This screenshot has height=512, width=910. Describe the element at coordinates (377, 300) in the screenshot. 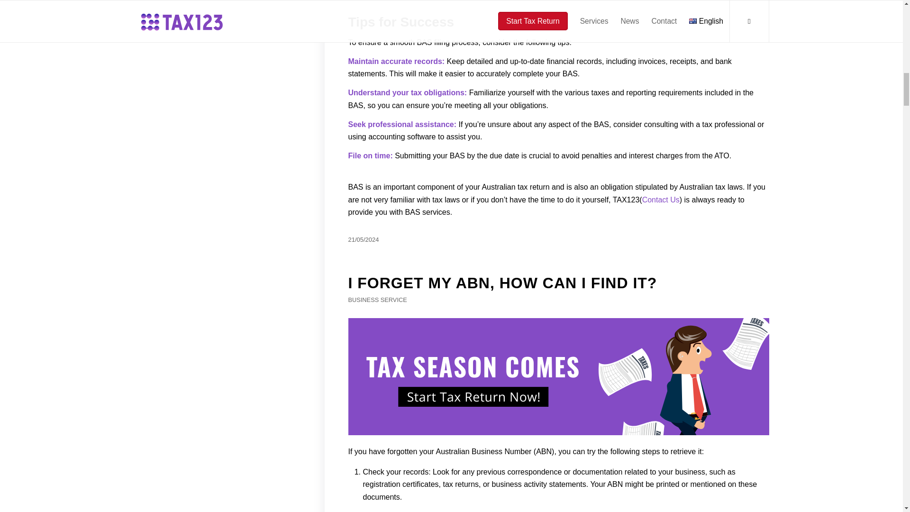

I see `BUSINESS SERVICE` at that location.